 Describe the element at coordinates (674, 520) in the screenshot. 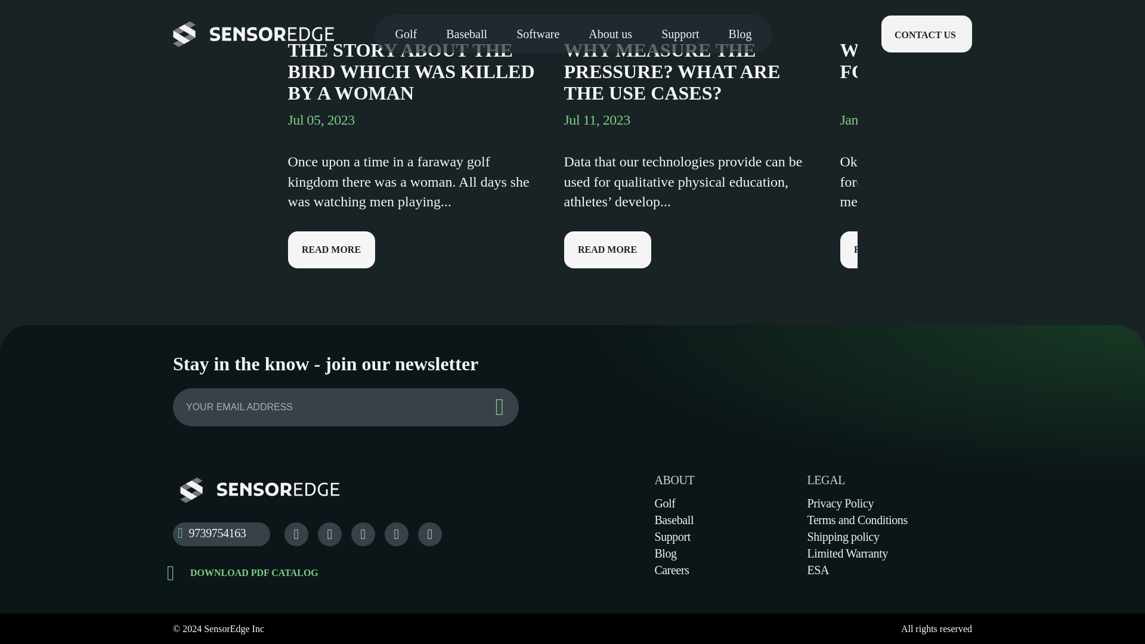

I see `Baseball` at that location.